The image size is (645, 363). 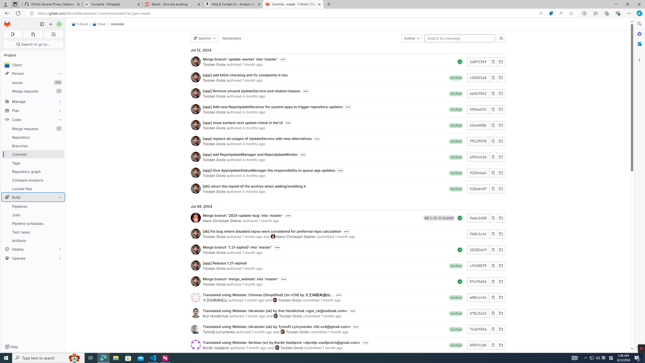 What do you see at coordinates (460, 282) in the screenshot?
I see `Class: s24 gl-icon` at bounding box center [460, 282].